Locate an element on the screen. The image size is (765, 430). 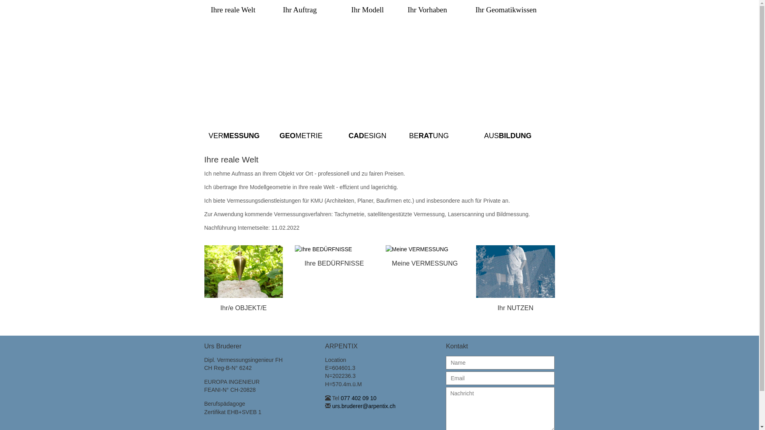
BERATUNG is located at coordinates (429, 136).